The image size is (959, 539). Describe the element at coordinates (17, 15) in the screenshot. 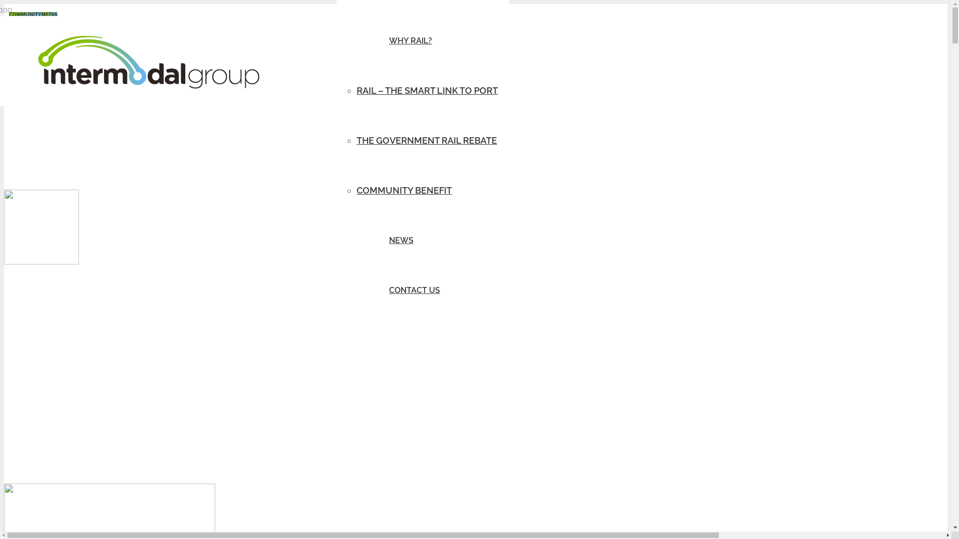

I see `MEDIA` at that location.